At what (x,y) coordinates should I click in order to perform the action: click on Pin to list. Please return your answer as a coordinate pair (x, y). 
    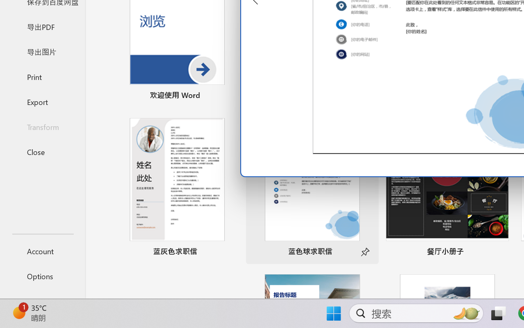
    Looking at the image, I should click on (501, 253).